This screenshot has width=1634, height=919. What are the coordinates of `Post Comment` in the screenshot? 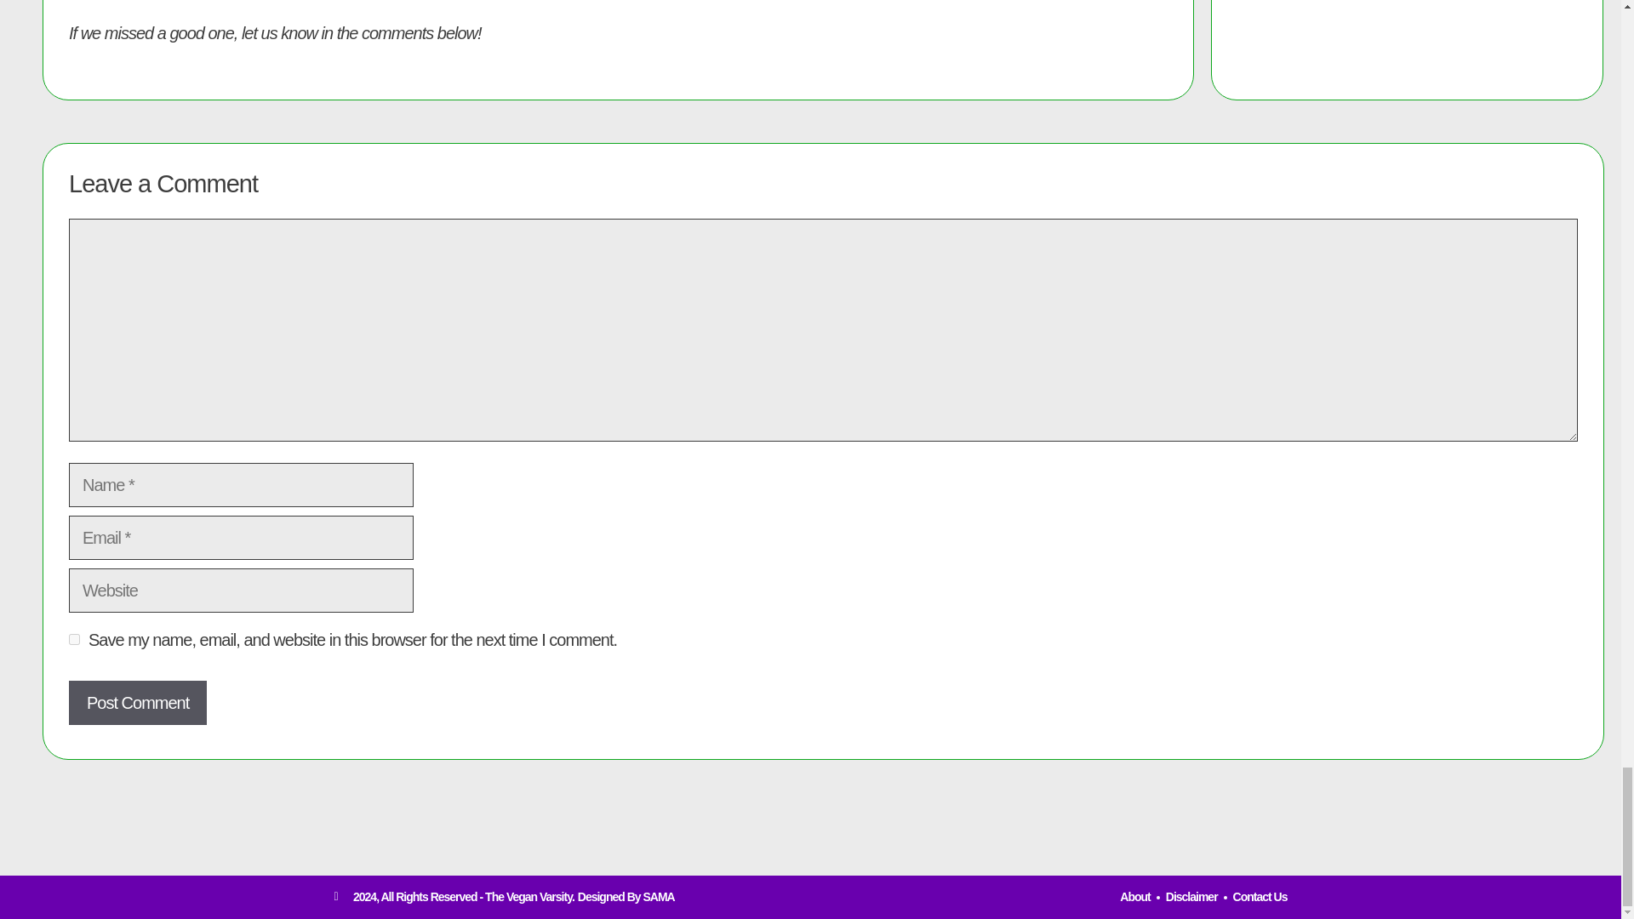 It's located at (138, 703).